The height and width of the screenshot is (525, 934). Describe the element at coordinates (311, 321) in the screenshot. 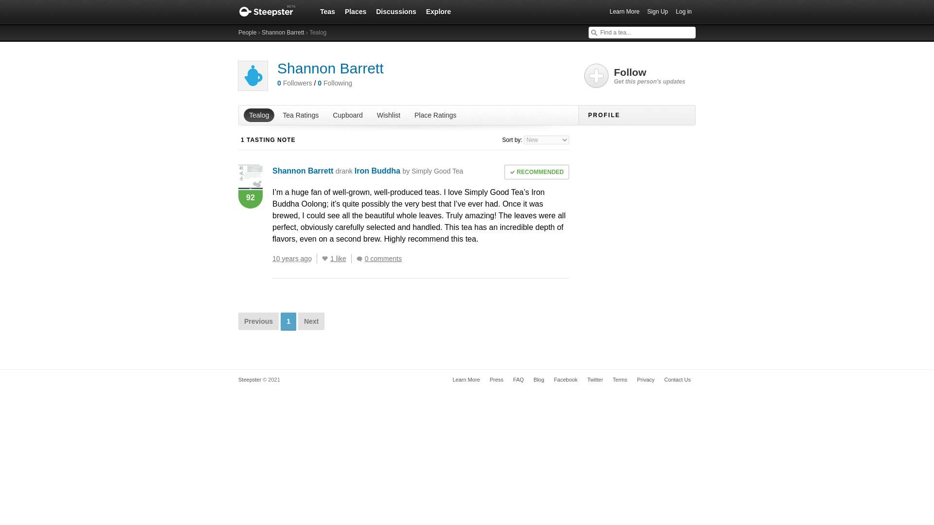

I see `Next` at that location.